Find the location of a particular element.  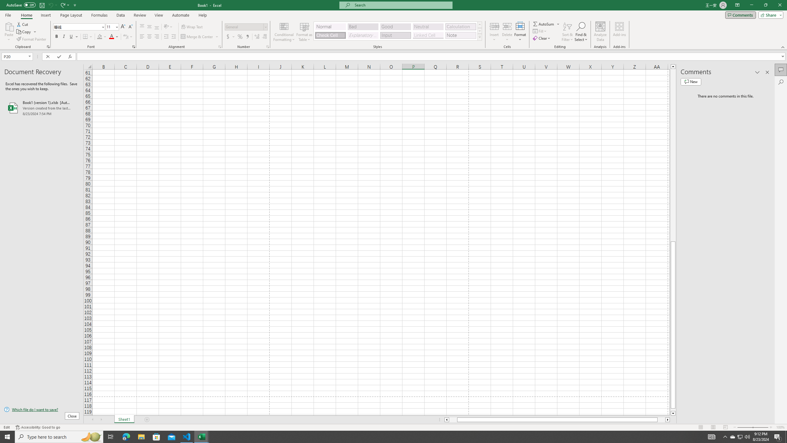

Number Format is located at coordinates (244, 26).